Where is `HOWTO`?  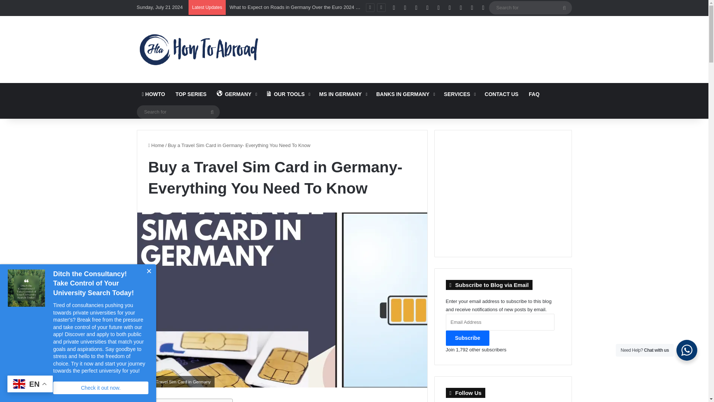
HOWTO is located at coordinates (154, 94).